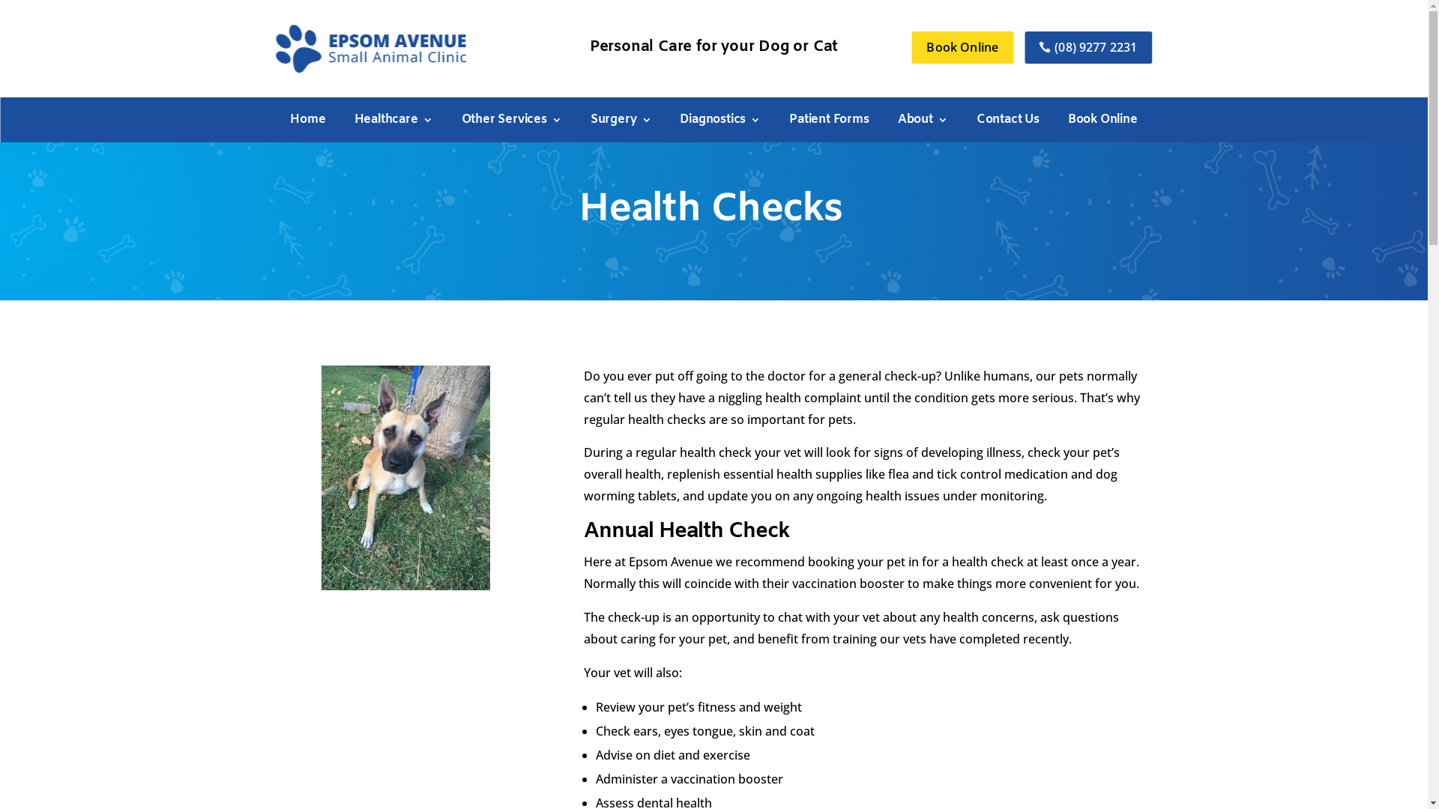 Image resolution: width=1439 pixels, height=809 pixels. Describe the element at coordinates (720, 123) in the screenshot. I see `Diagnostics` at that location.